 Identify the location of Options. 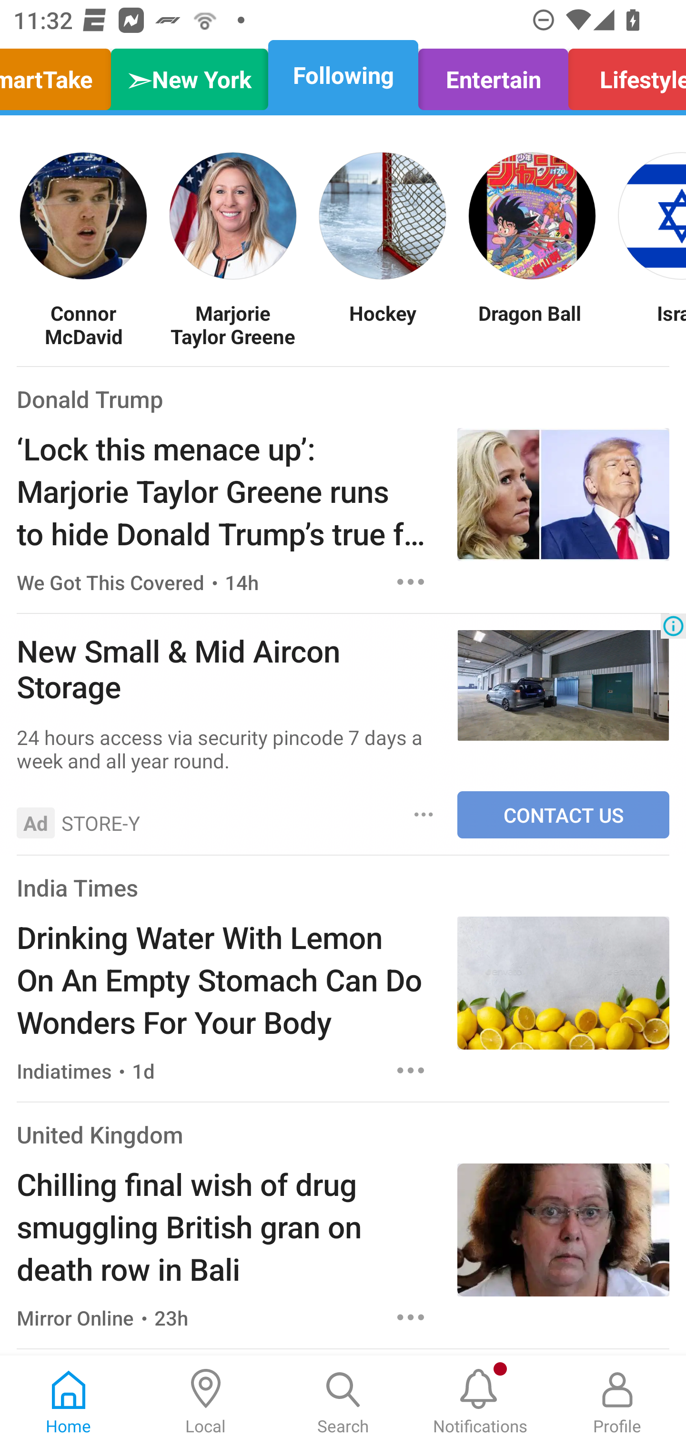
(411, 1071).